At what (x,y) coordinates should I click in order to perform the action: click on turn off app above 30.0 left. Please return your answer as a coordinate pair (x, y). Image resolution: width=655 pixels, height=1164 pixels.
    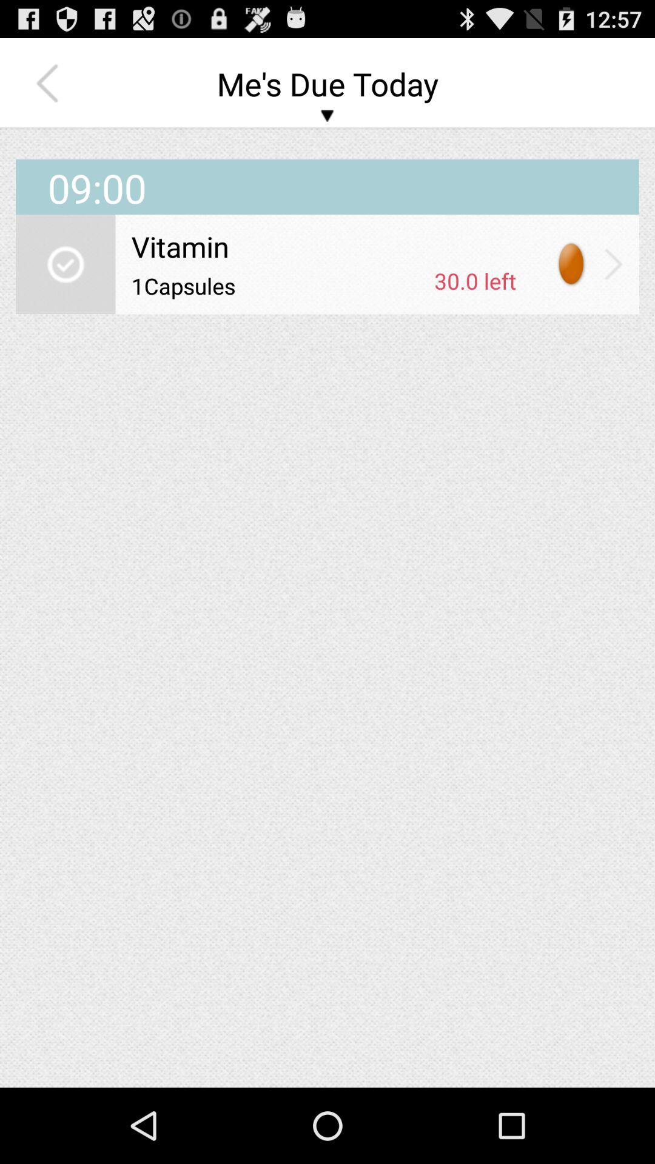
    Looking at the image, I should click on (324, 246).